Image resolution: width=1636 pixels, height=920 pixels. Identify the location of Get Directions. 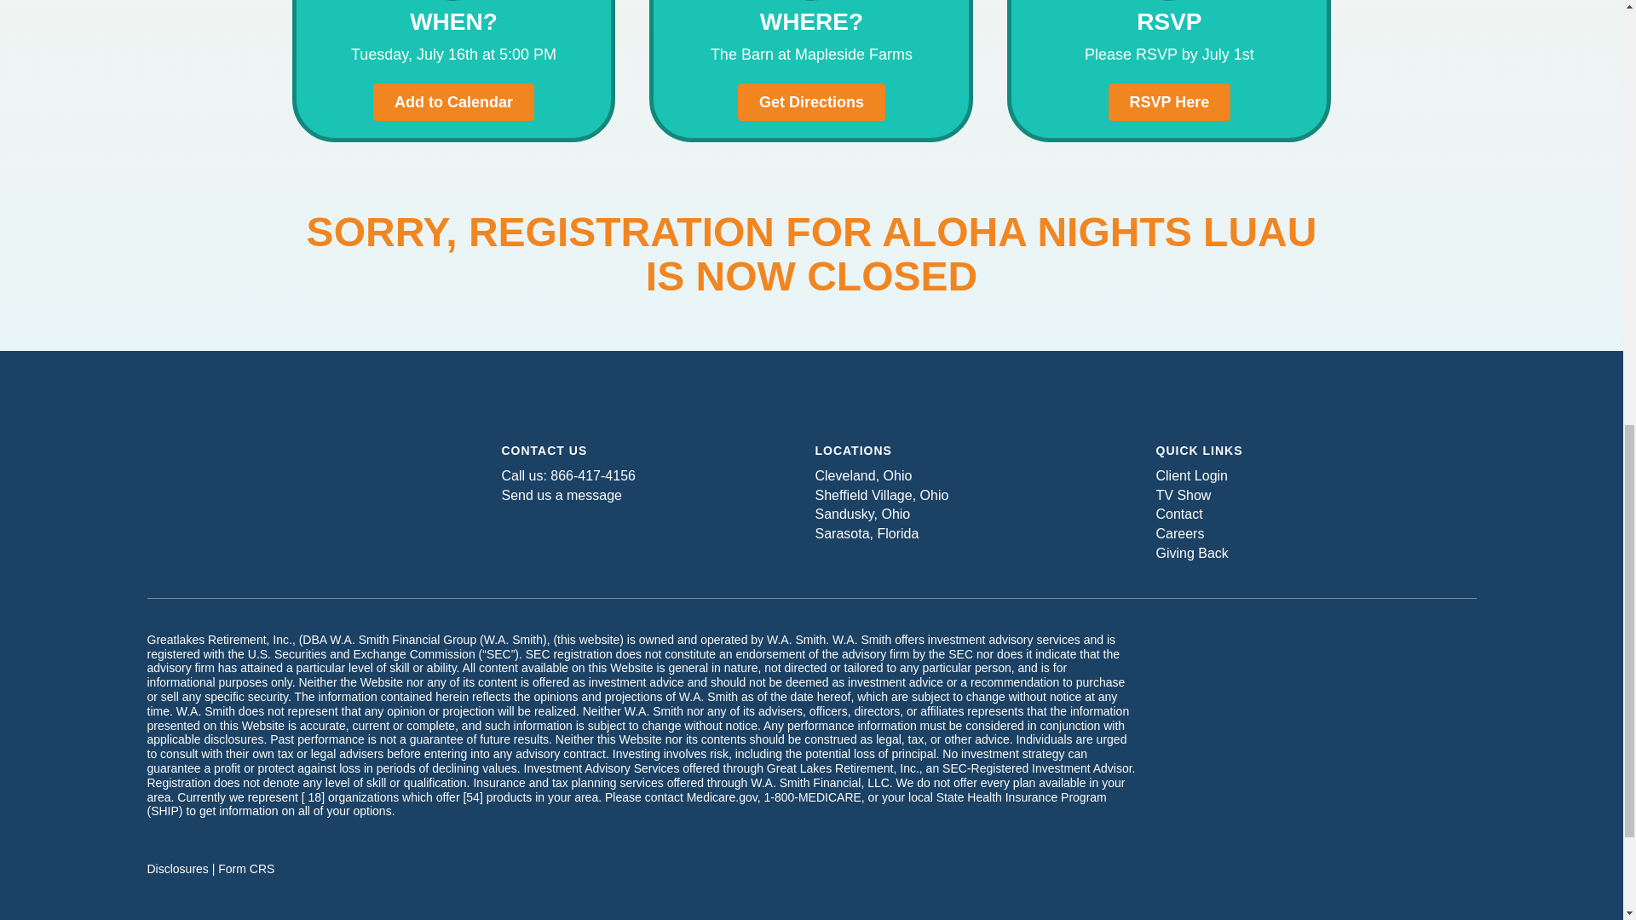
(811, 102).